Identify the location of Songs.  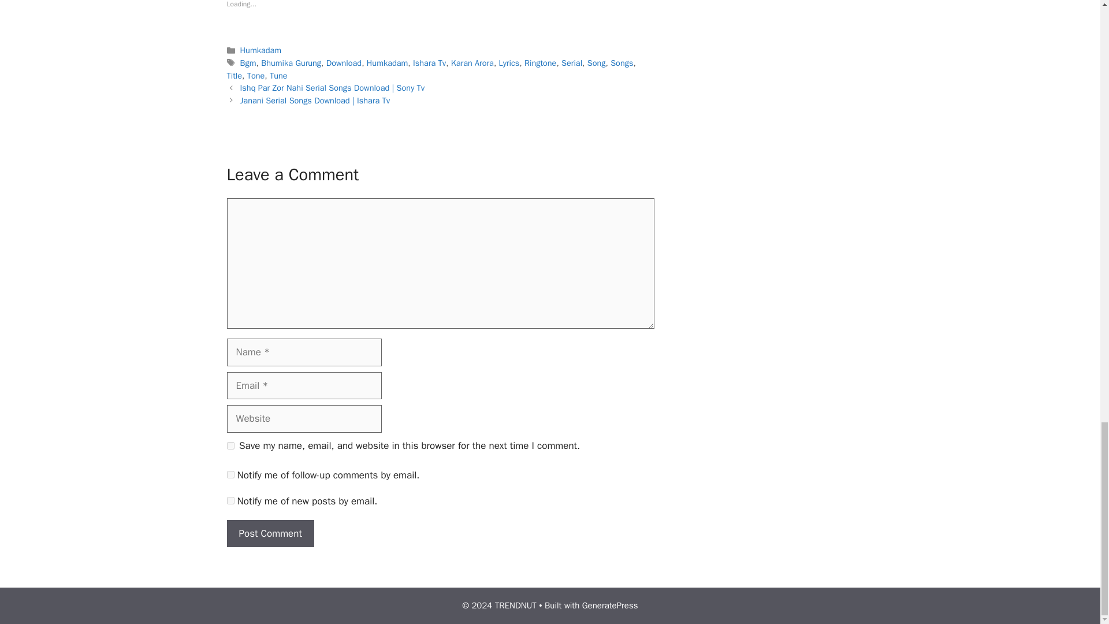
(622, 62).